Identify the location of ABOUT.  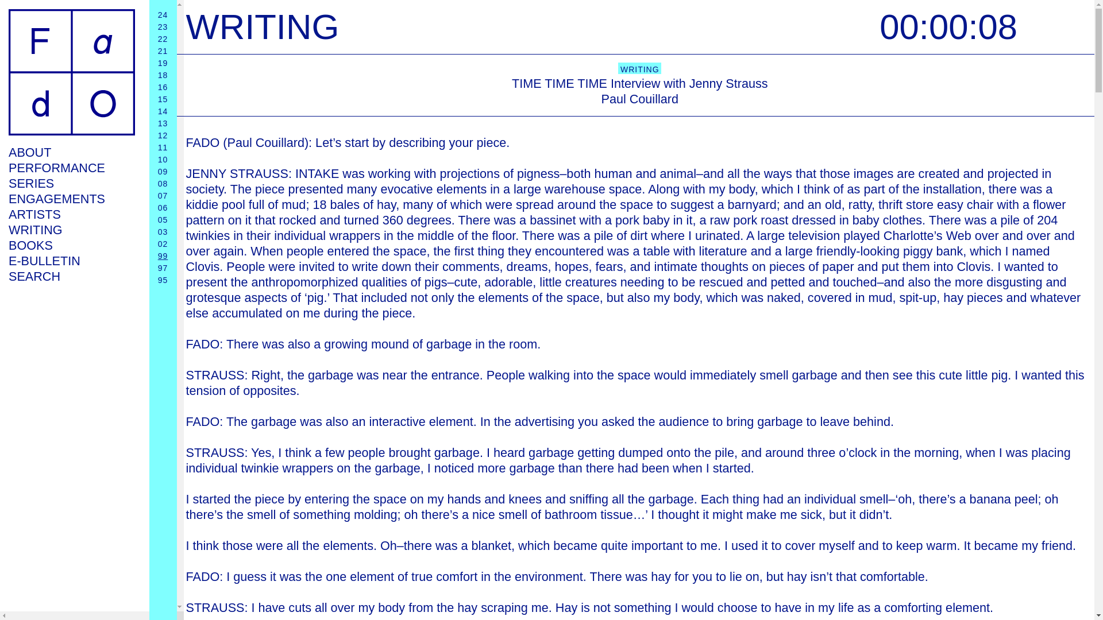
(71, 152).